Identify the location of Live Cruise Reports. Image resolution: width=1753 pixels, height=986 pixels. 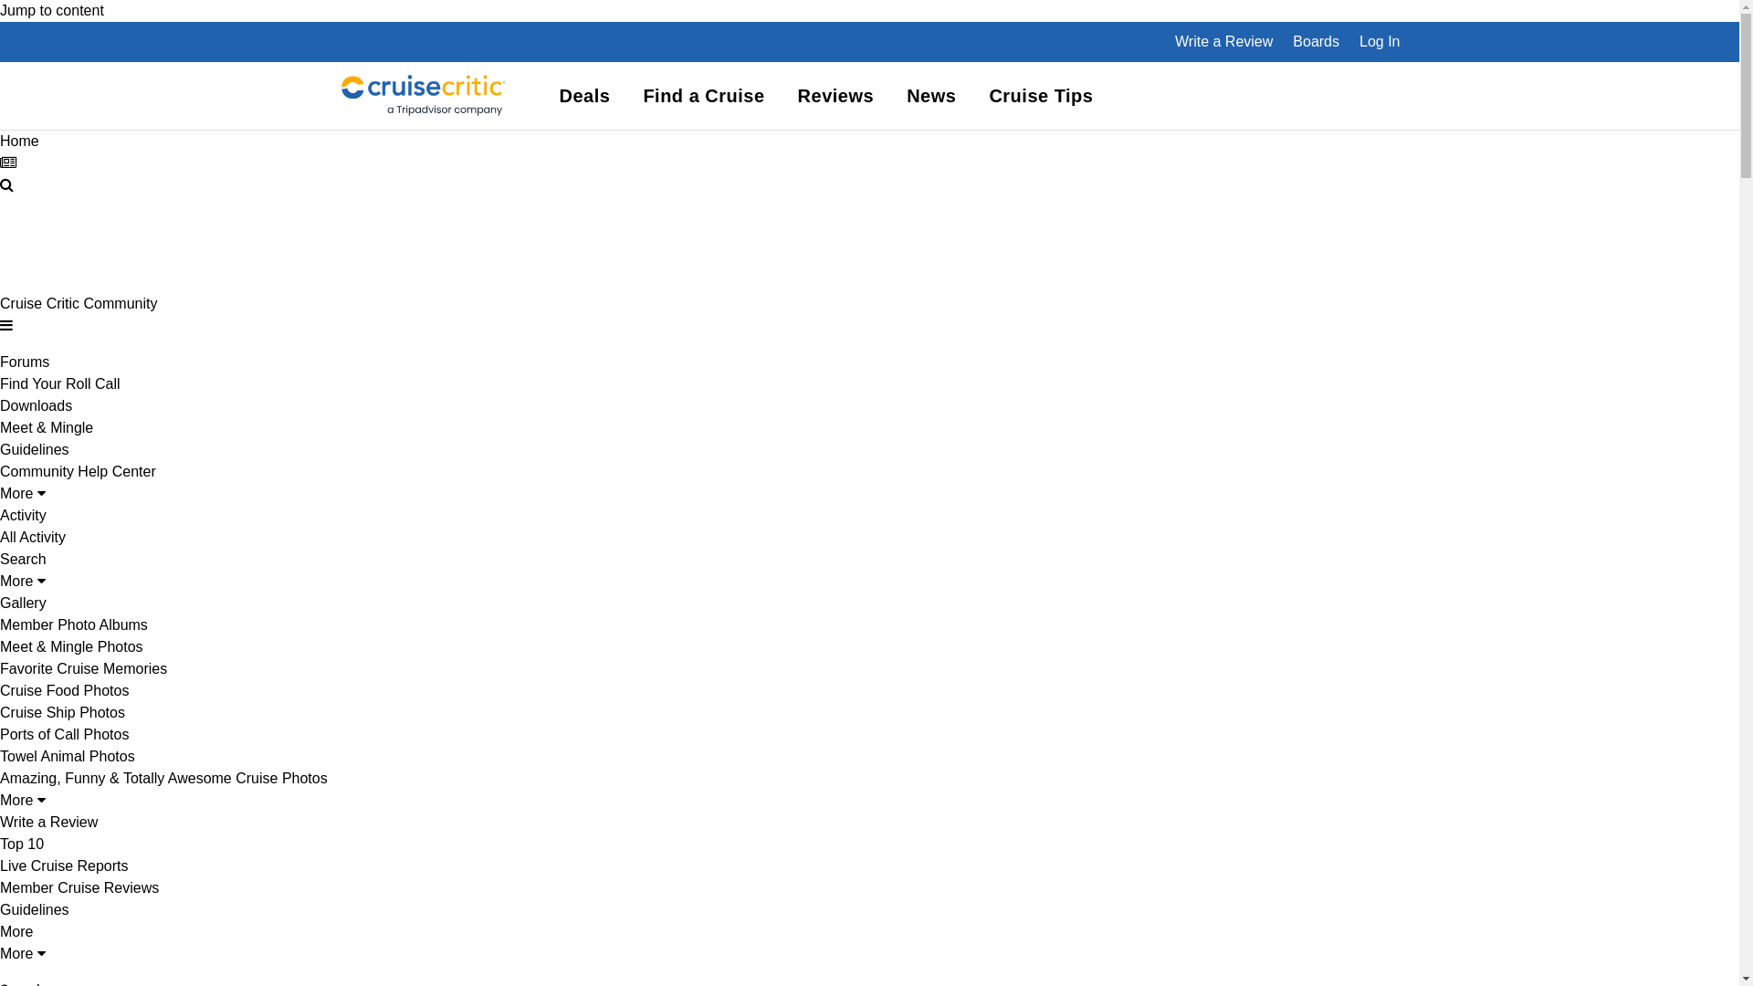
(64, 865).